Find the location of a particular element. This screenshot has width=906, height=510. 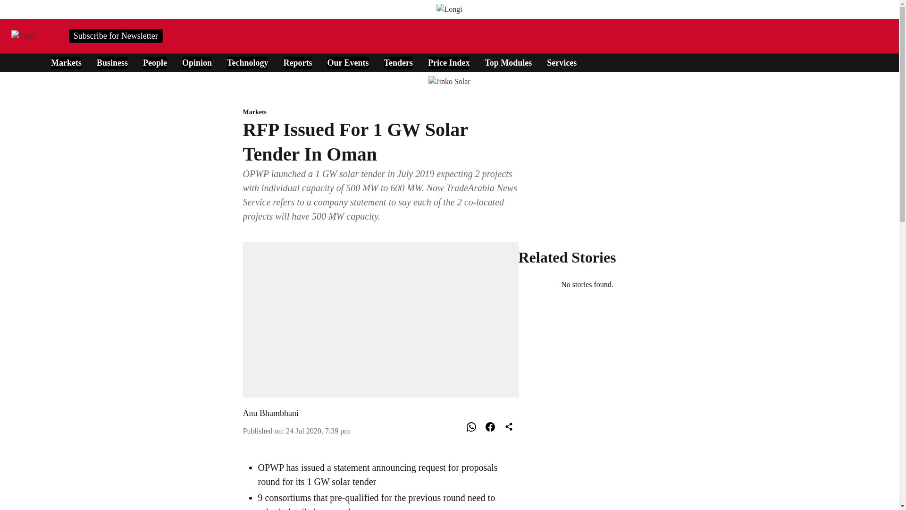

People is located at coordinates (155, 62).